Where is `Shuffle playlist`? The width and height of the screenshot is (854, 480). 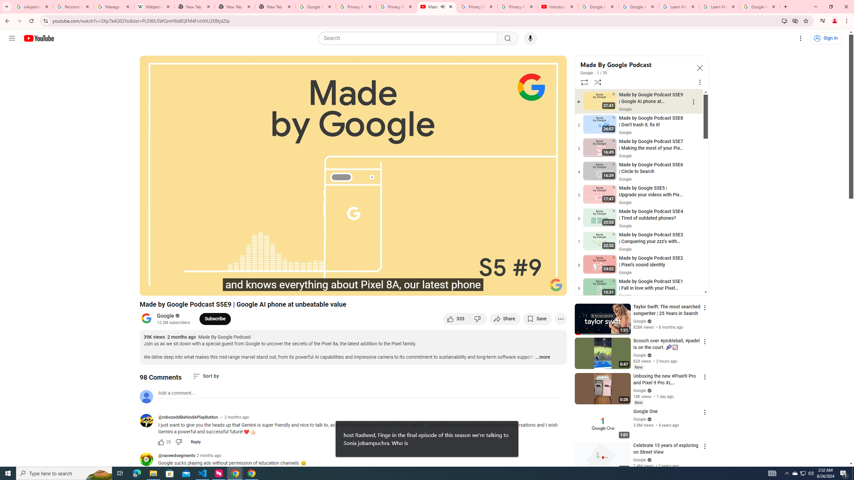
Shuffle playlist is located at coordinates (598, 82).